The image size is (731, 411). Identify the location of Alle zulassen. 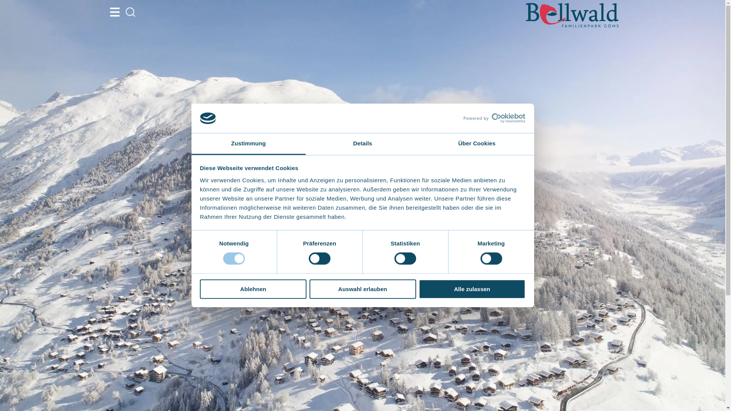
(472, 289).